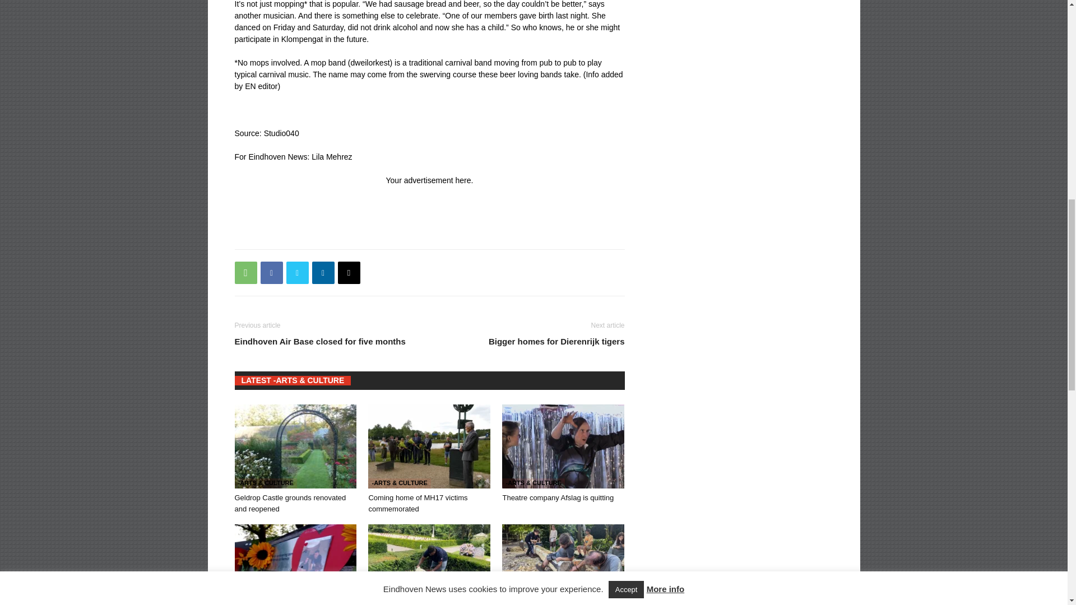  Describe the element at coordinates (245, 272) in the screenshot. I see `WhatsApp` at that location.